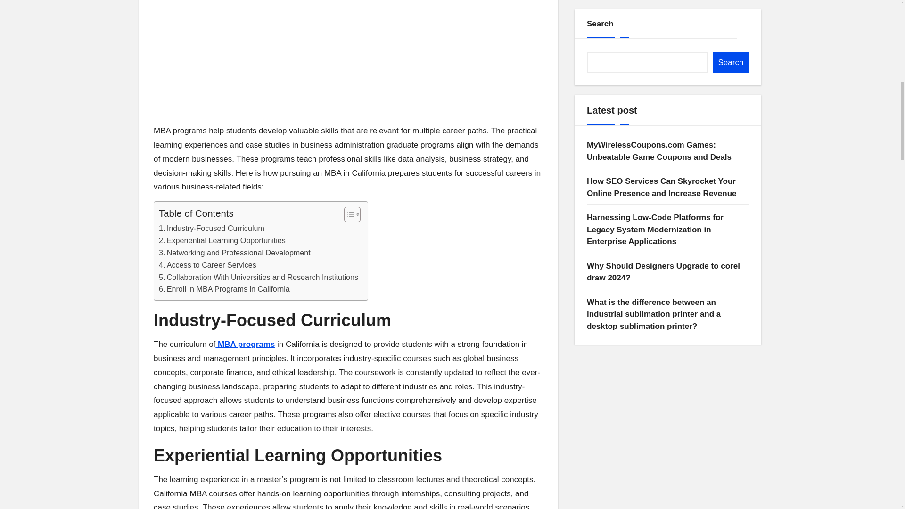 The image size is (905, 509). I want to click on Access to Career Services, so click(207, 265).